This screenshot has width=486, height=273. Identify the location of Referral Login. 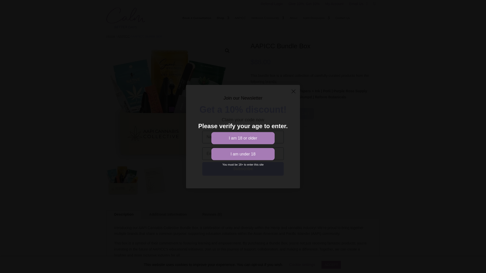
(272, 5).